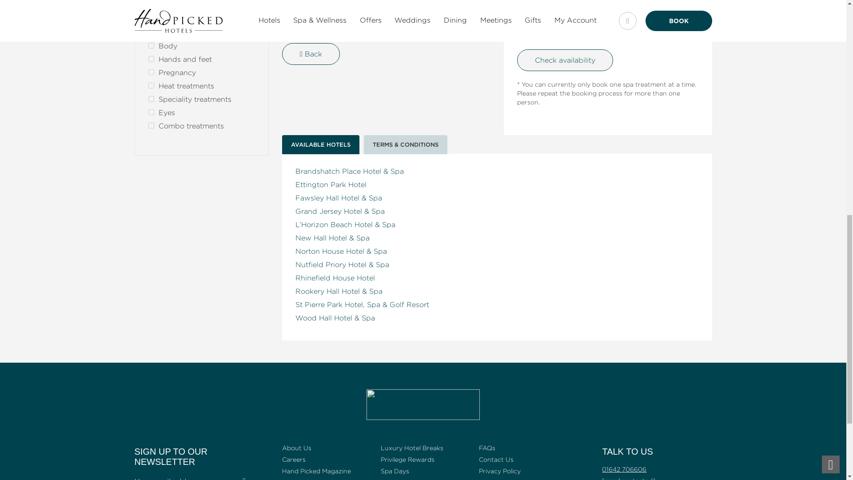 The image size is (853, 480). I want to click on Combo-treatments, so click(151, 125).